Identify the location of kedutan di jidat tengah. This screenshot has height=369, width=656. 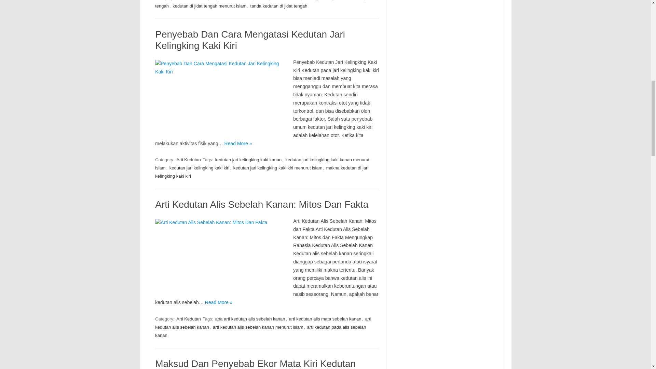
(264, 5).